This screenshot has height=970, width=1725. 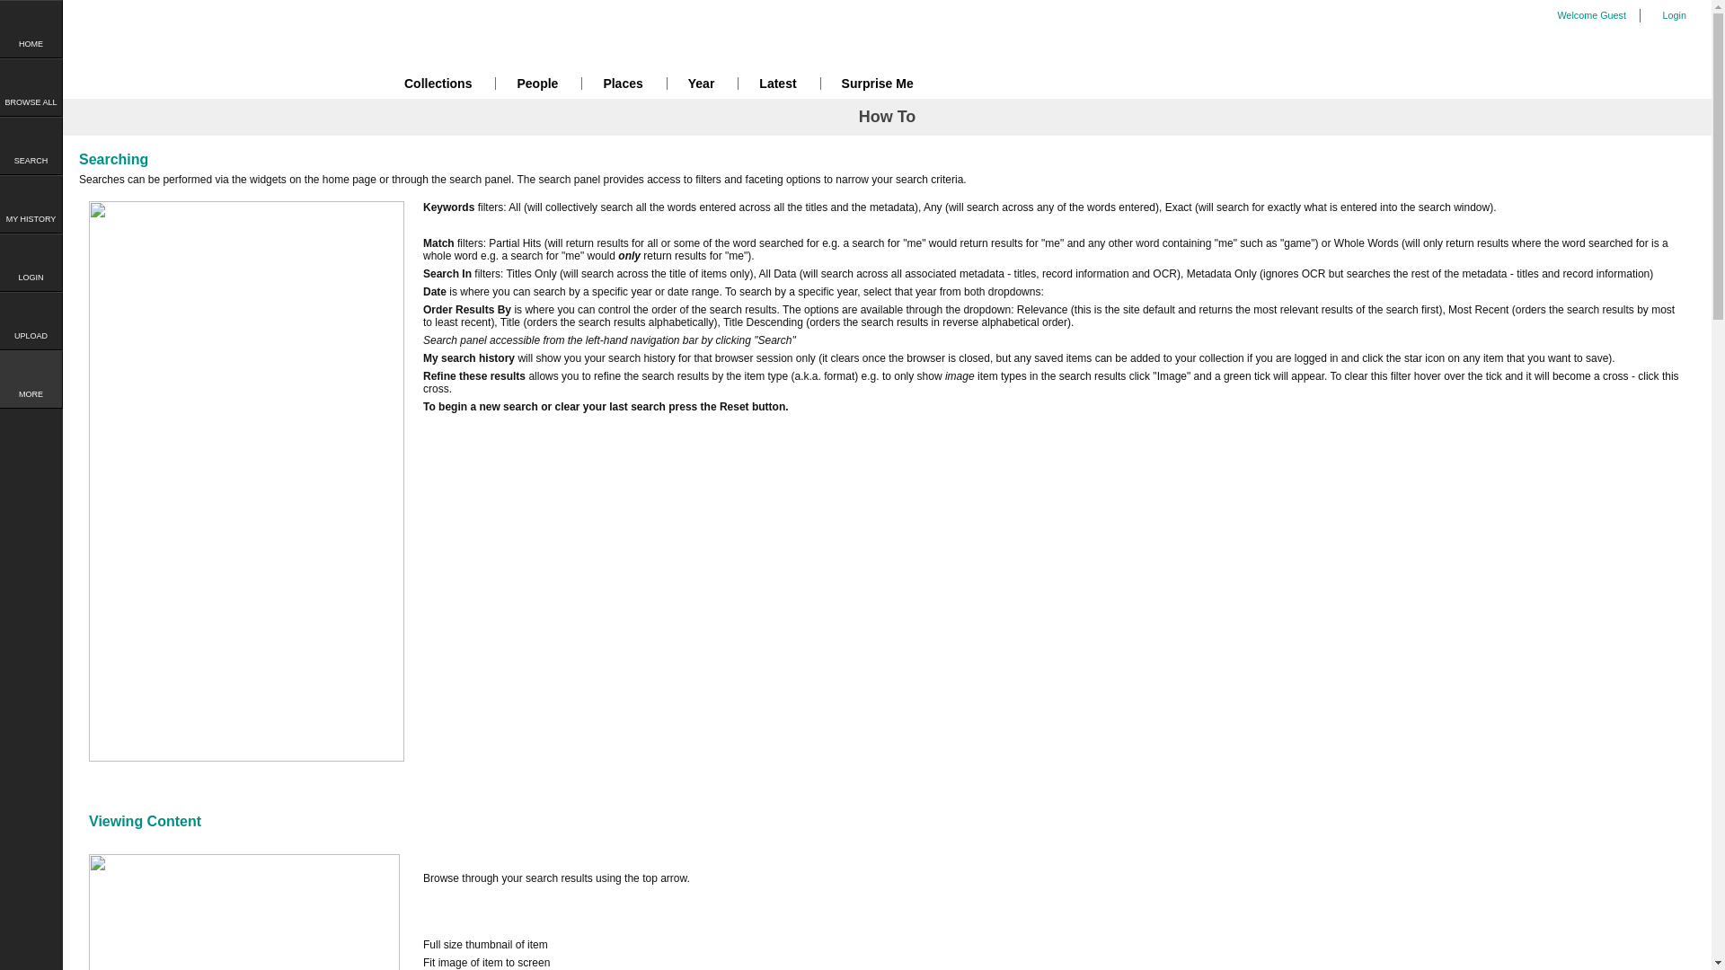 I want to click on Year, so click(x=702, y=86).